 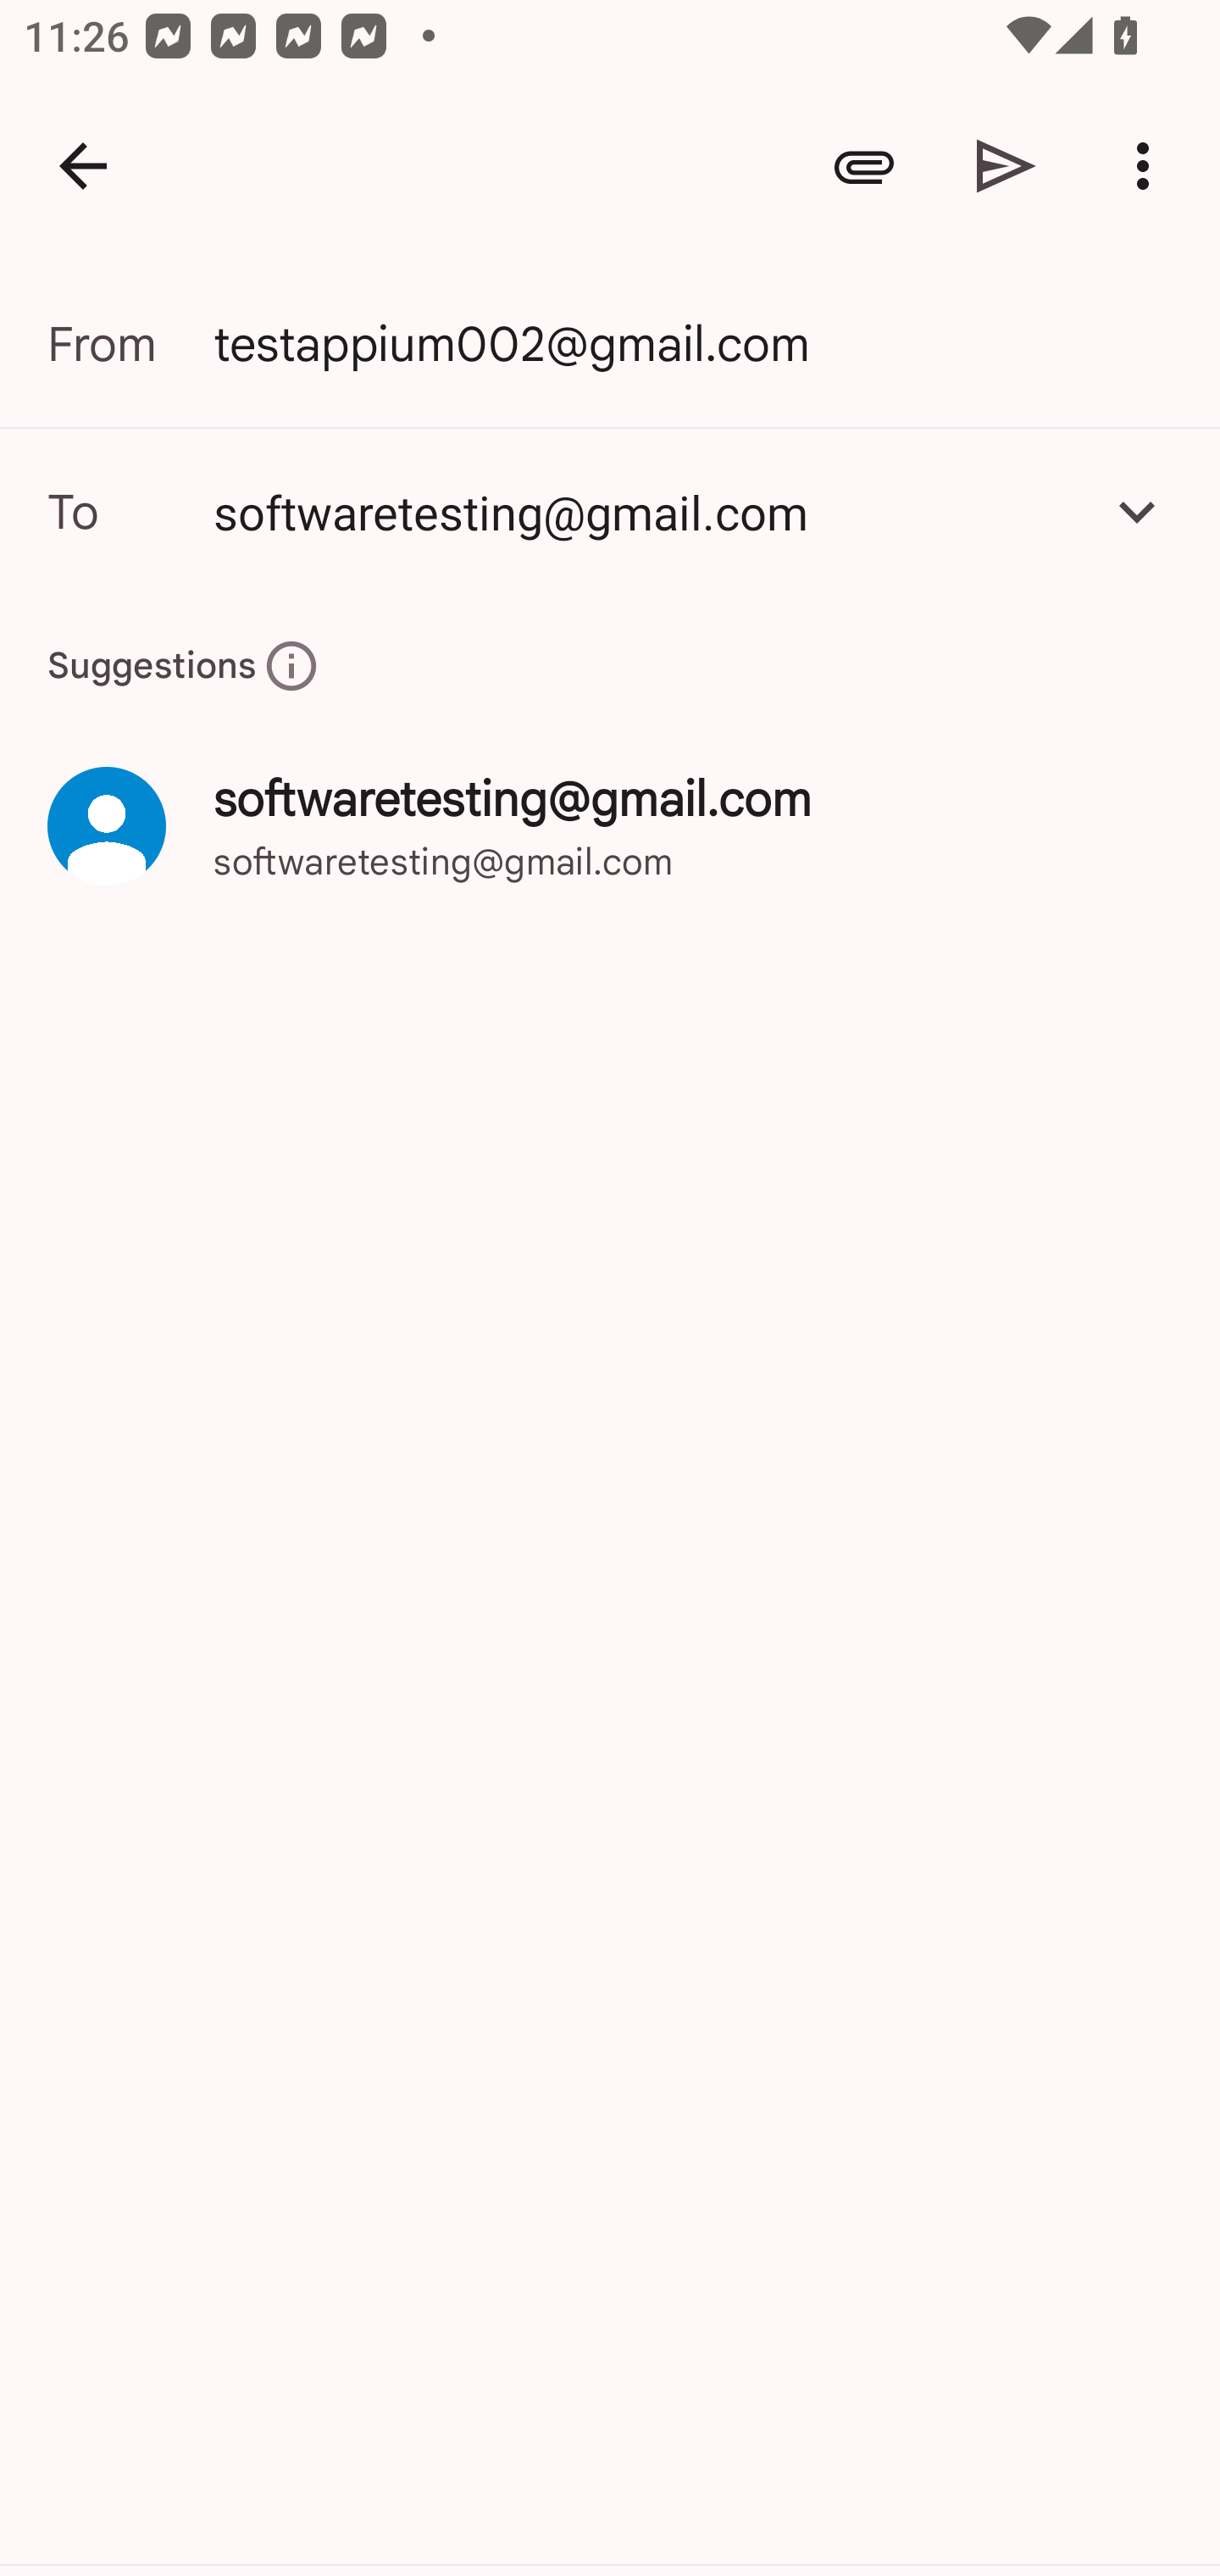 What do you see at coordinates (864, 166) in the screenshot?
I see `Attach file` at bounding box center [864, 166].